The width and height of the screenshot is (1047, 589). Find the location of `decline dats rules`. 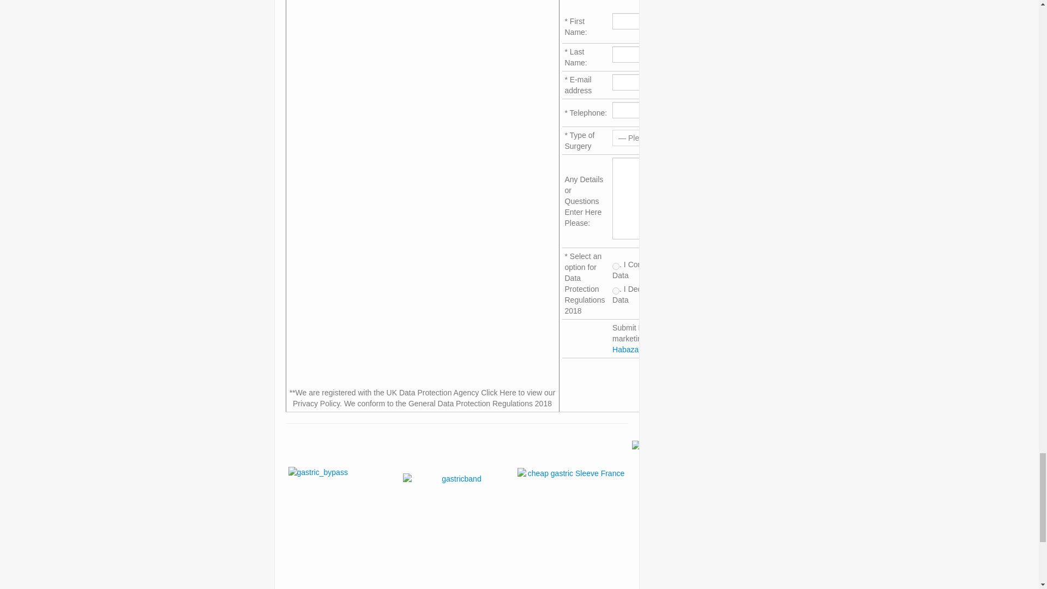

decline dats rules is located at coordinates (616, 291).